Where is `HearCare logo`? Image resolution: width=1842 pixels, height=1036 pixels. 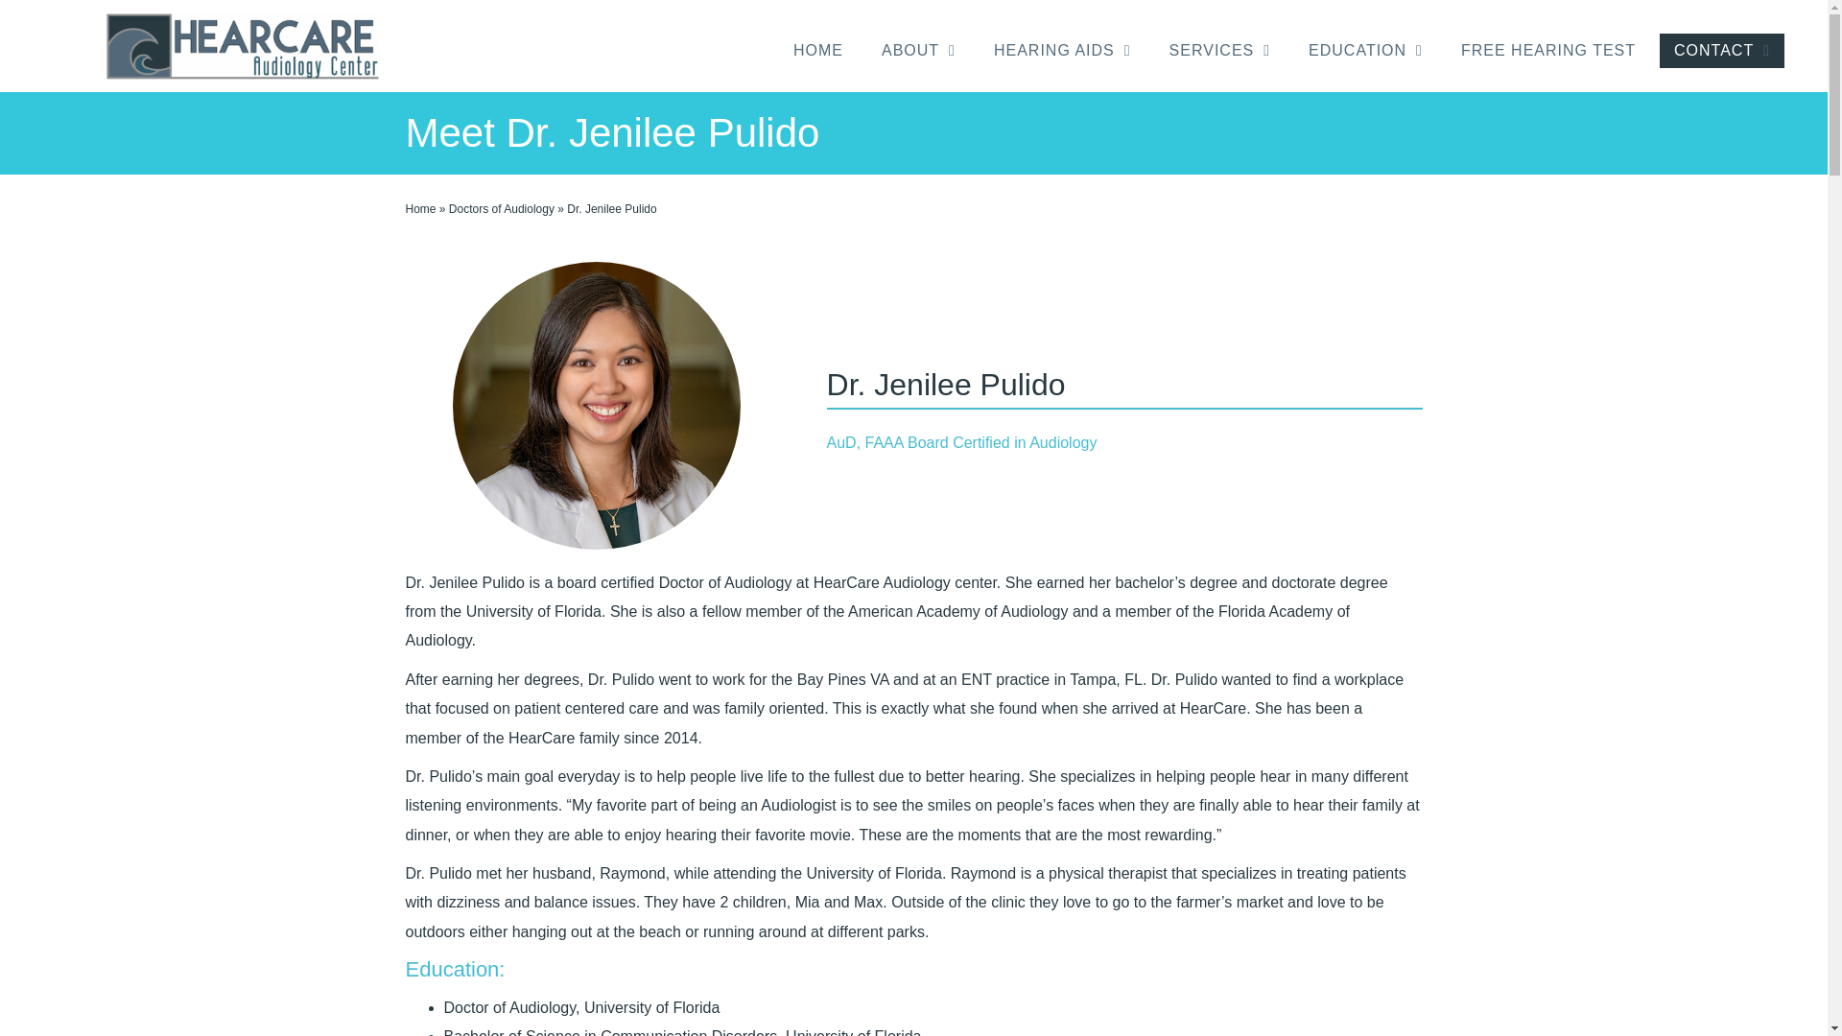
HearCare logo is located at coordinates (243, 45).